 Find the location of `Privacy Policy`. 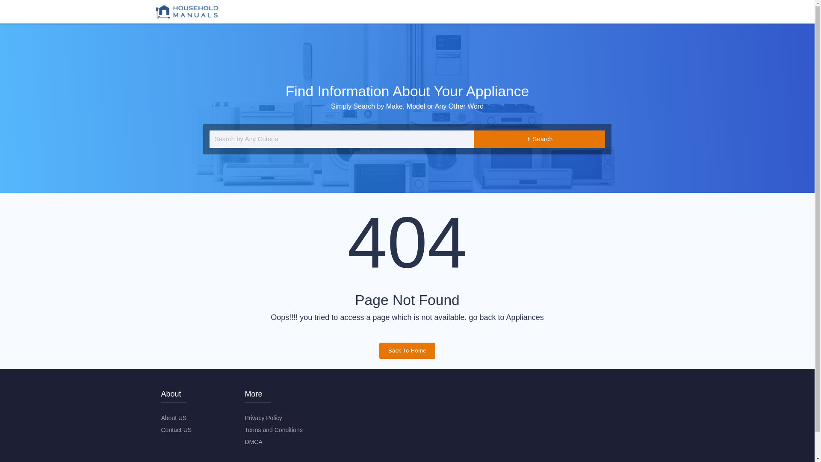

Privacy Policy is located at coordinates (263, 418).